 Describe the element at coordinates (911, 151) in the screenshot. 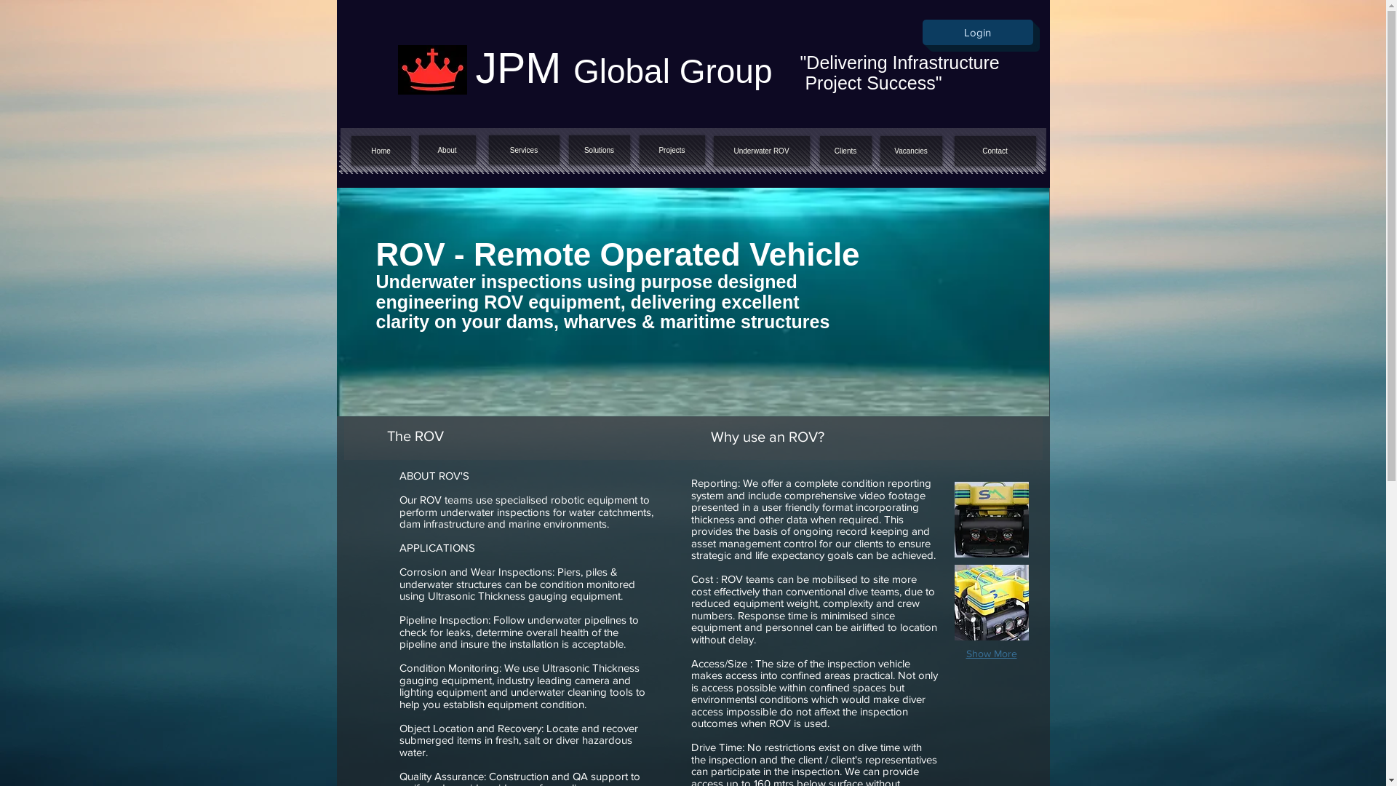

I see `Vacancies` at that location.